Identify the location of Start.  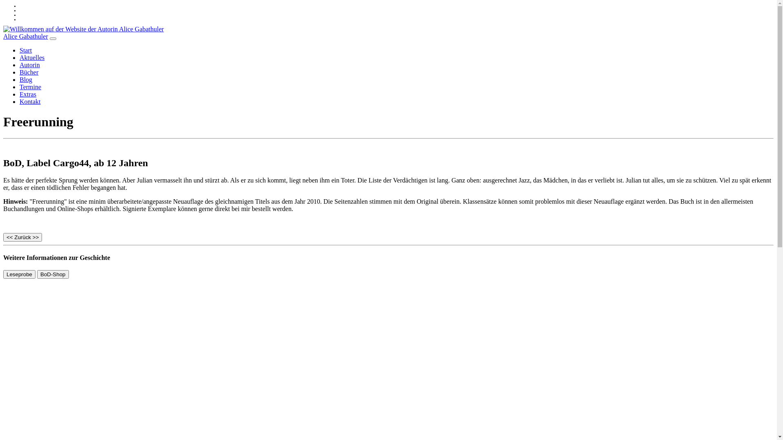
(26, 51).